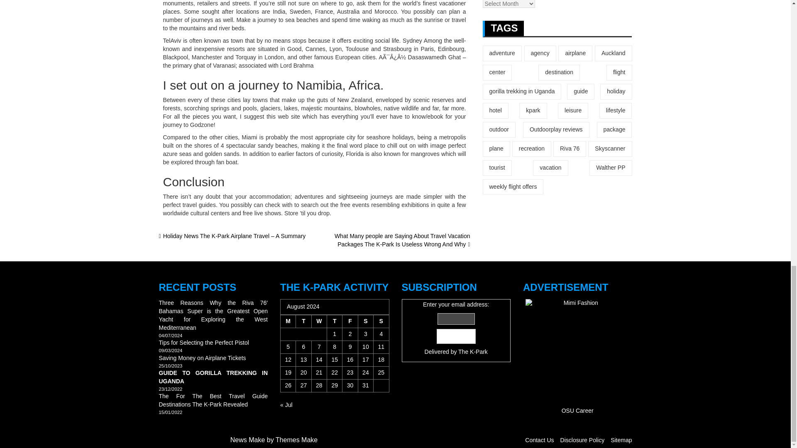 This screenshot has height=448, width=797. Describe the element at coordinates (303, 321) in the screenshot. I see `Tuesday` at that location.